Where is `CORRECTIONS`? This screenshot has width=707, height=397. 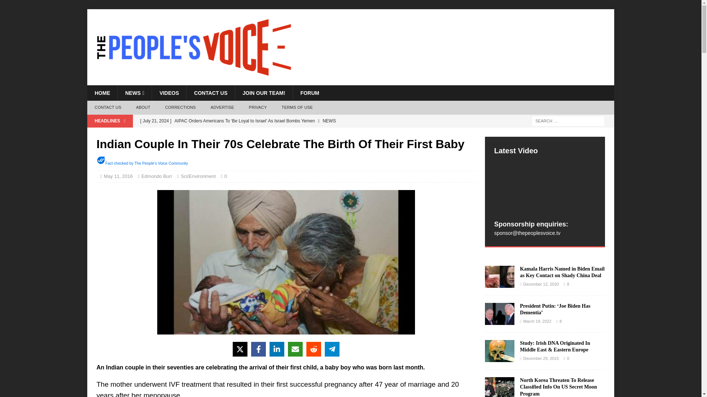
CORRECTIONS is located at coordinates (180, 108).